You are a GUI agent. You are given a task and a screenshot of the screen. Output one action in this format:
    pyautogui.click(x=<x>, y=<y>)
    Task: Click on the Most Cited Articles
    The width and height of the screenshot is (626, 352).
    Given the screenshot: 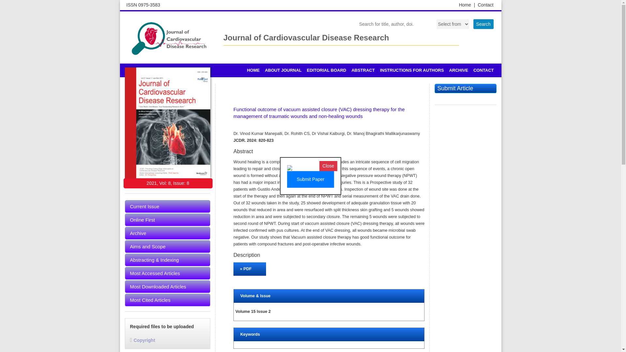 What is the action you would take?
    pyautogui.click(x=168, y=300)
    